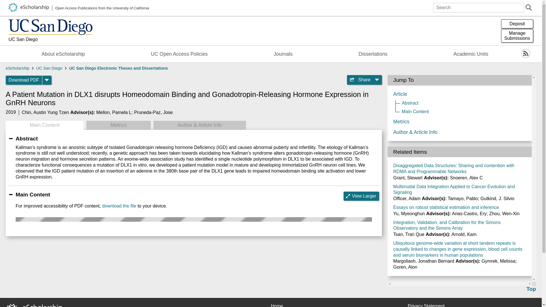 The width and height of the screenshot is (546, 307). Describe the element at coordinates (373, 54) in the screenshot. I see `Dissertations` at that location.